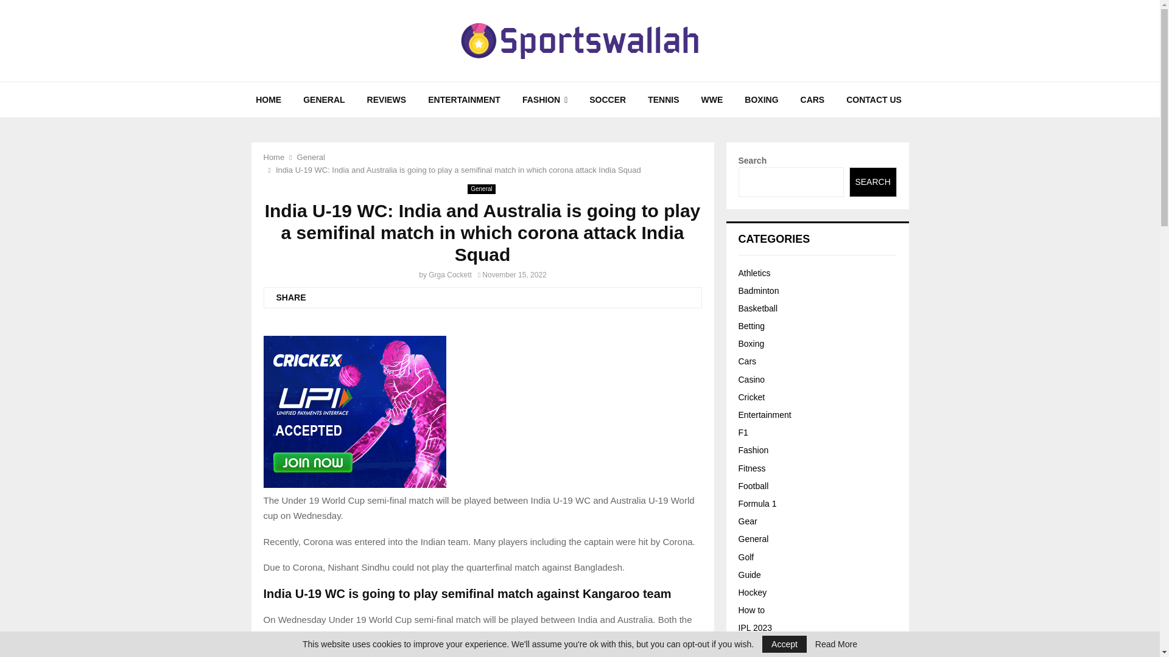  I want to click on General, so click(482, 189).